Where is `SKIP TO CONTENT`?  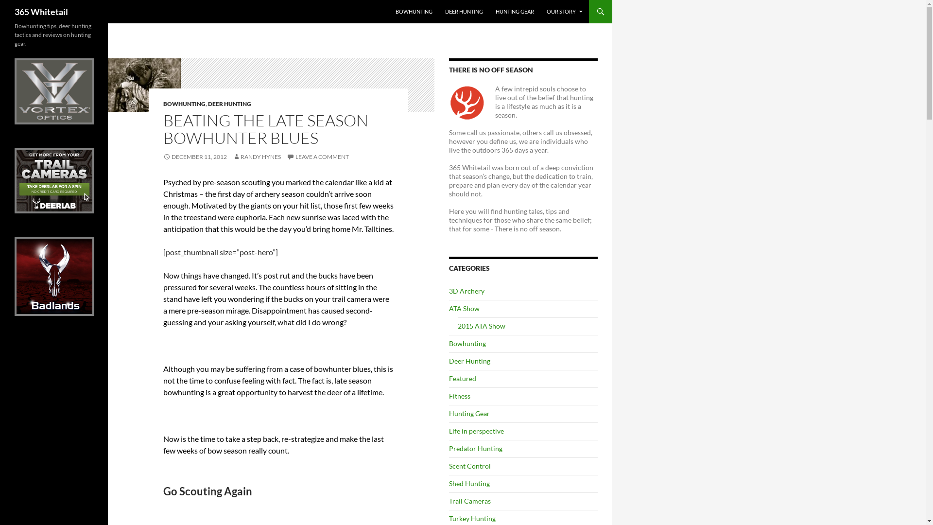 SKIP TO CONTENT is located at coordinates (418, 4).